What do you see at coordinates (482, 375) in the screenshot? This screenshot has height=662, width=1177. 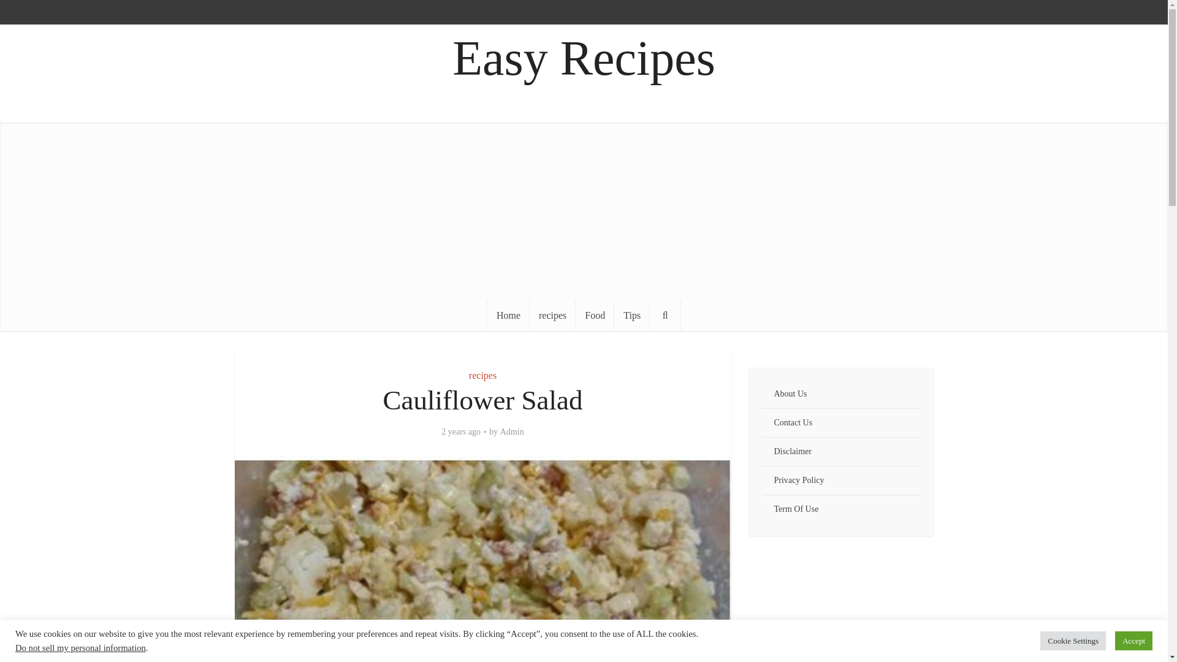 I see `recipes` at bounding box center [482, 375].